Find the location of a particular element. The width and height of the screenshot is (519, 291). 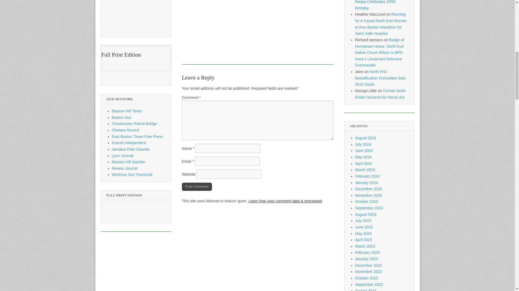

Post Comment is located at coordinates (197, 187).